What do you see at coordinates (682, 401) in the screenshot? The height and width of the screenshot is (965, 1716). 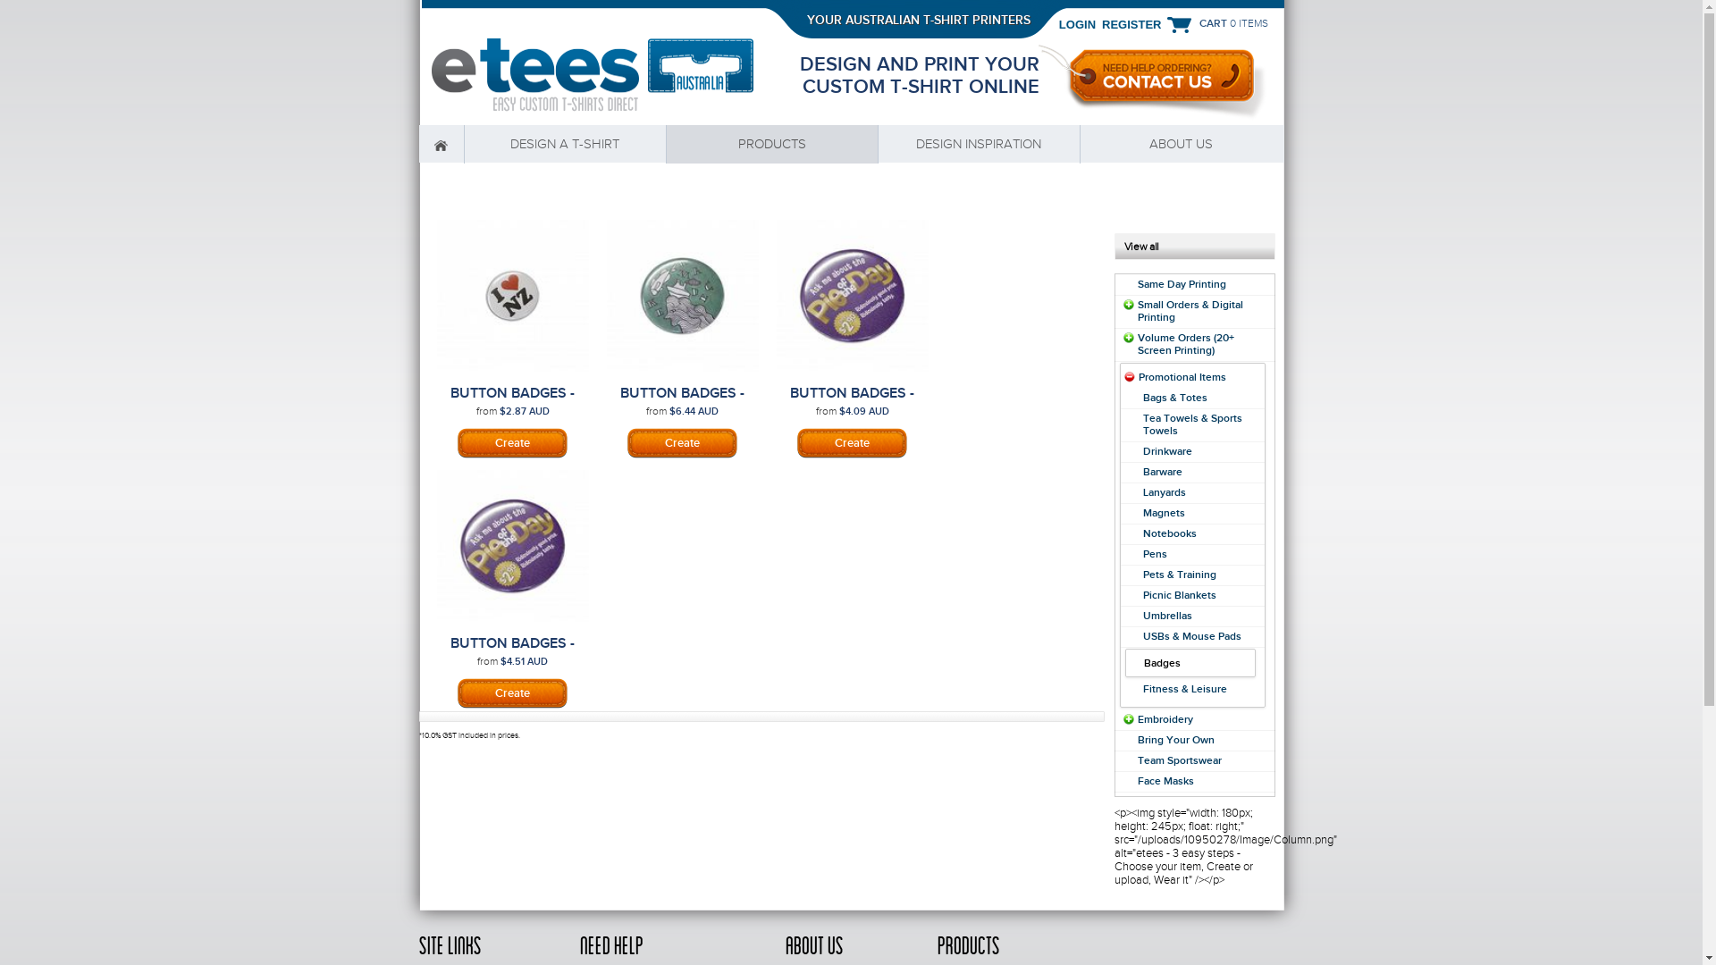 I see `BUTTON BADGES - 58MM` at bounding box center [682, 401].